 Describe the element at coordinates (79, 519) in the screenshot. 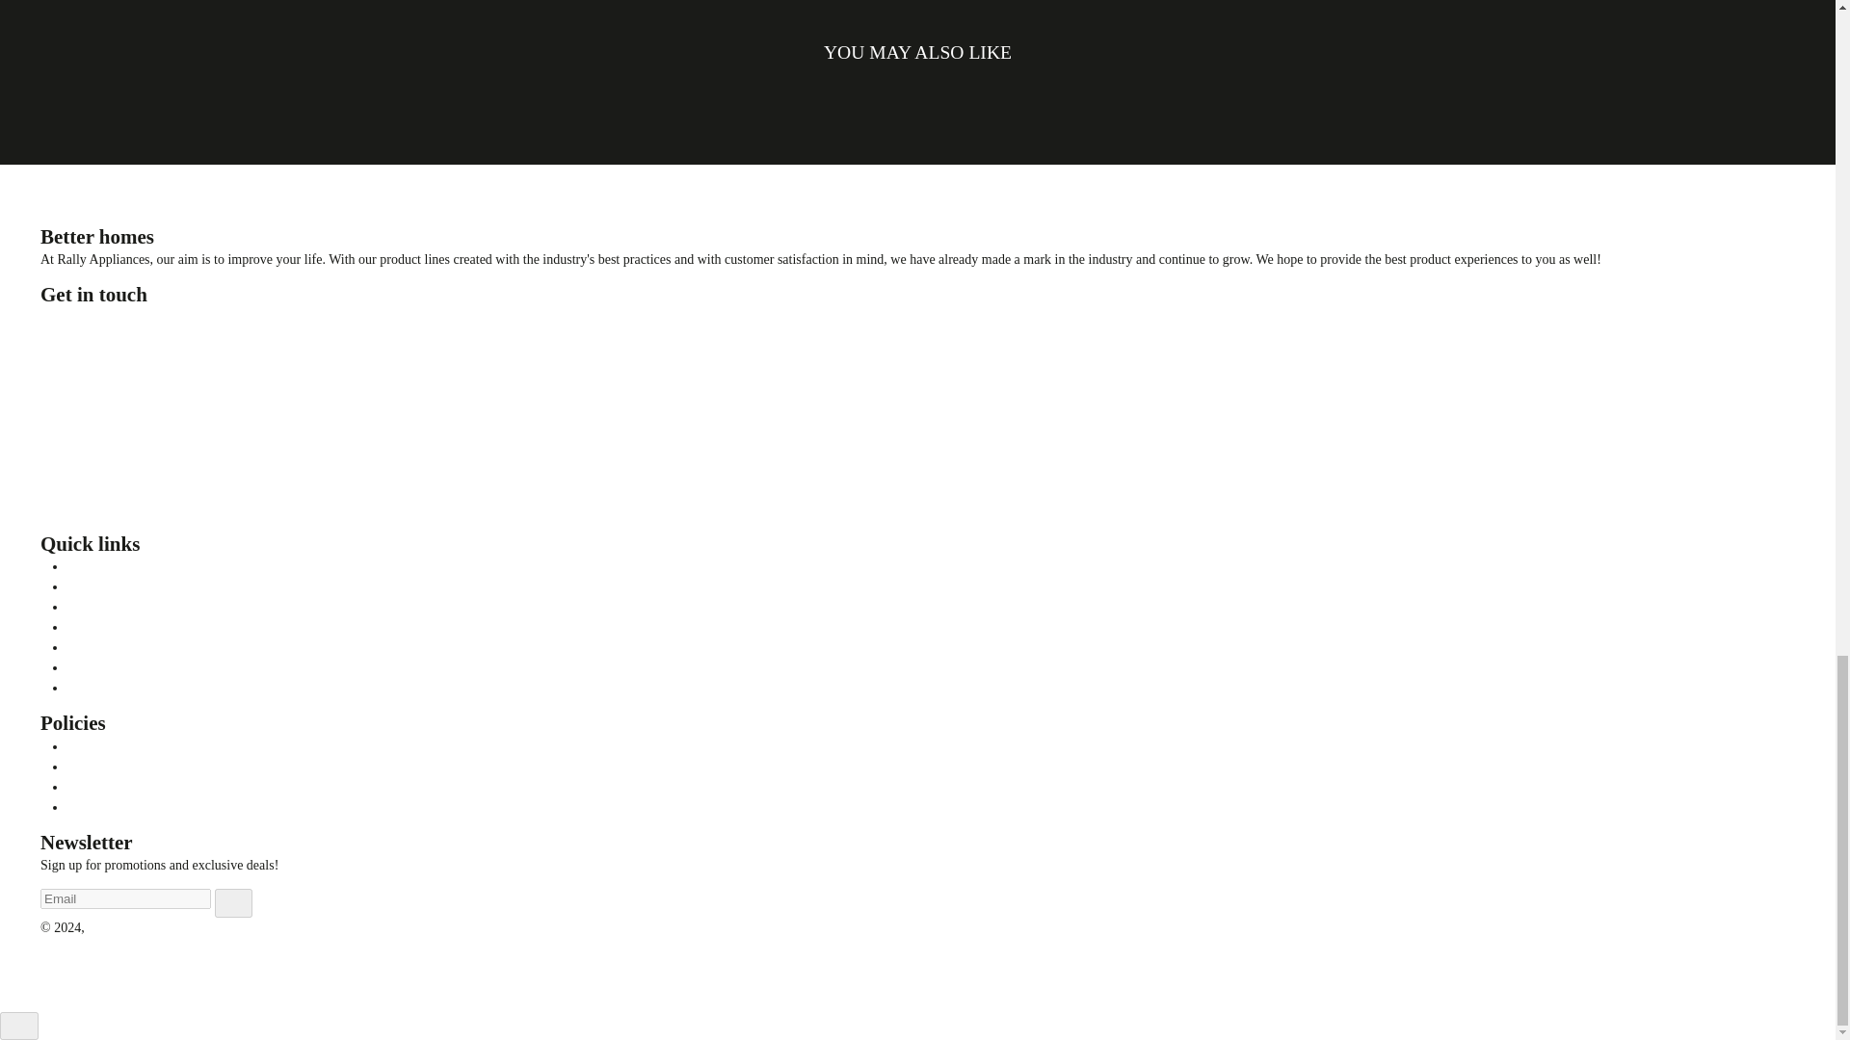

I see `Instagram` at that location.